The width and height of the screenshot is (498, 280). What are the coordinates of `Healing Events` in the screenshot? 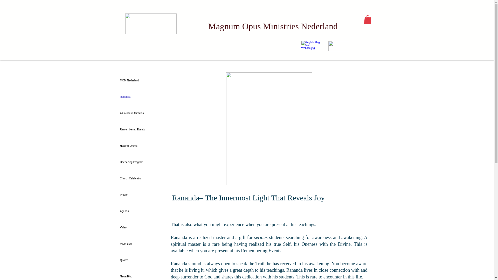 It's located at (144, 146).